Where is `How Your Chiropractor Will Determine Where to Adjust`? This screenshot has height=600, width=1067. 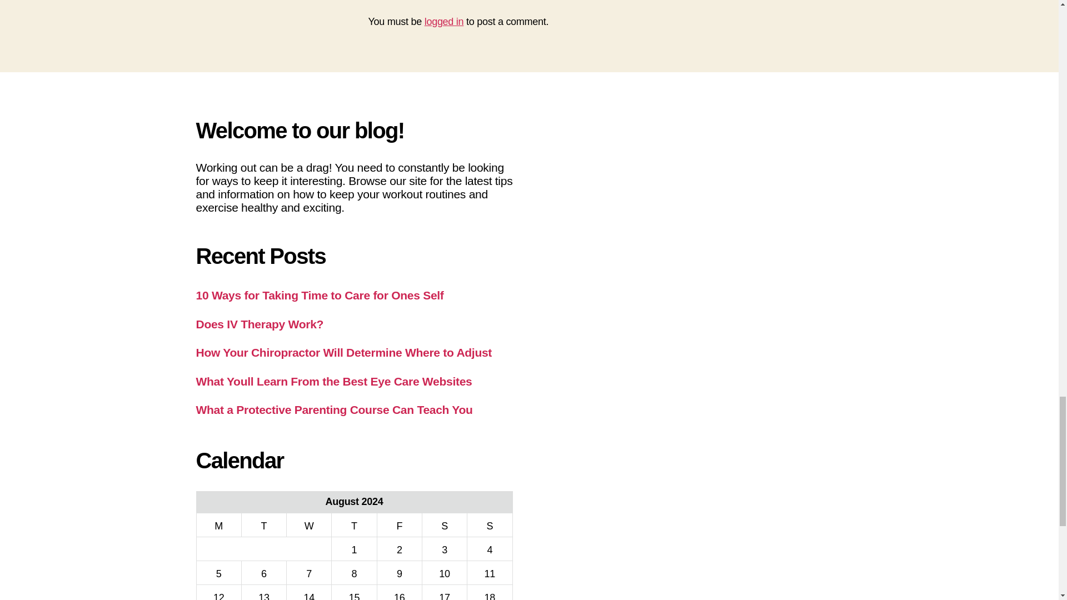 How Your Chiropractor Will Determine Where to Adjust is located at coordinates (343, 352).